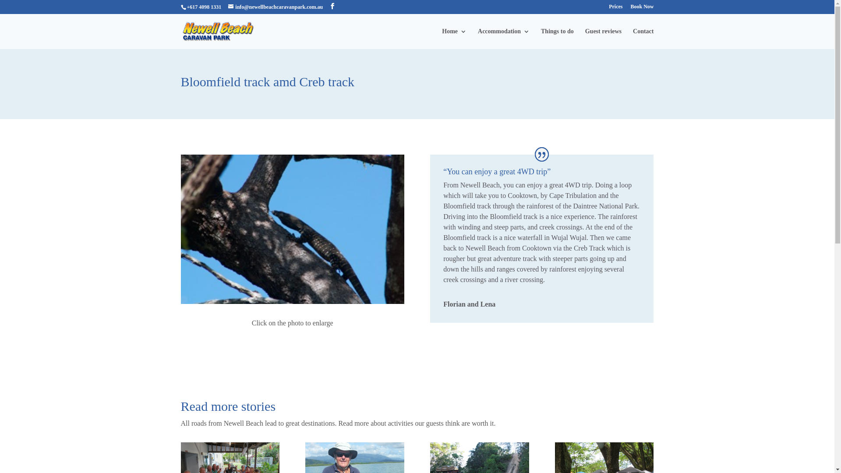  Describe the element at coordinates (616, 9) in the screenshot. I see `Prices` at that location.